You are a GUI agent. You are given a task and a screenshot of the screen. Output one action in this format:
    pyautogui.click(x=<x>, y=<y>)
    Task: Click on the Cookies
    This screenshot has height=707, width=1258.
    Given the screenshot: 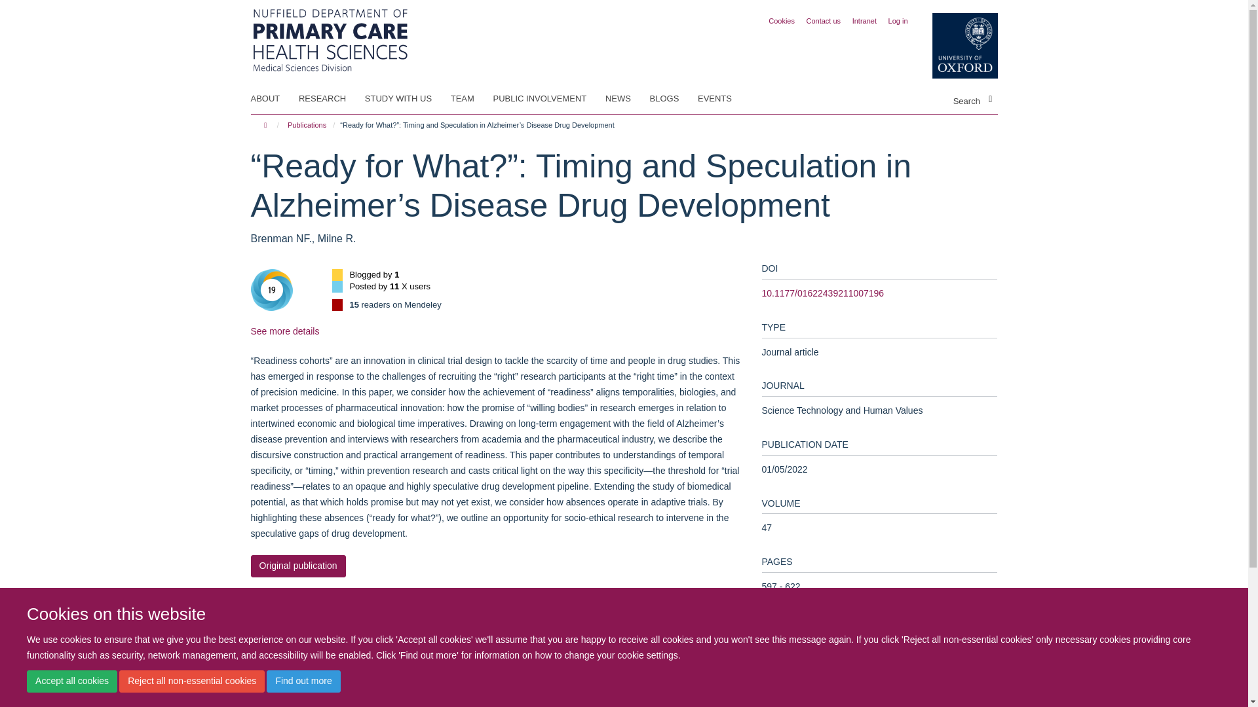 What is the action you would take?
    pyautogui.click(x=782, y=20)
    